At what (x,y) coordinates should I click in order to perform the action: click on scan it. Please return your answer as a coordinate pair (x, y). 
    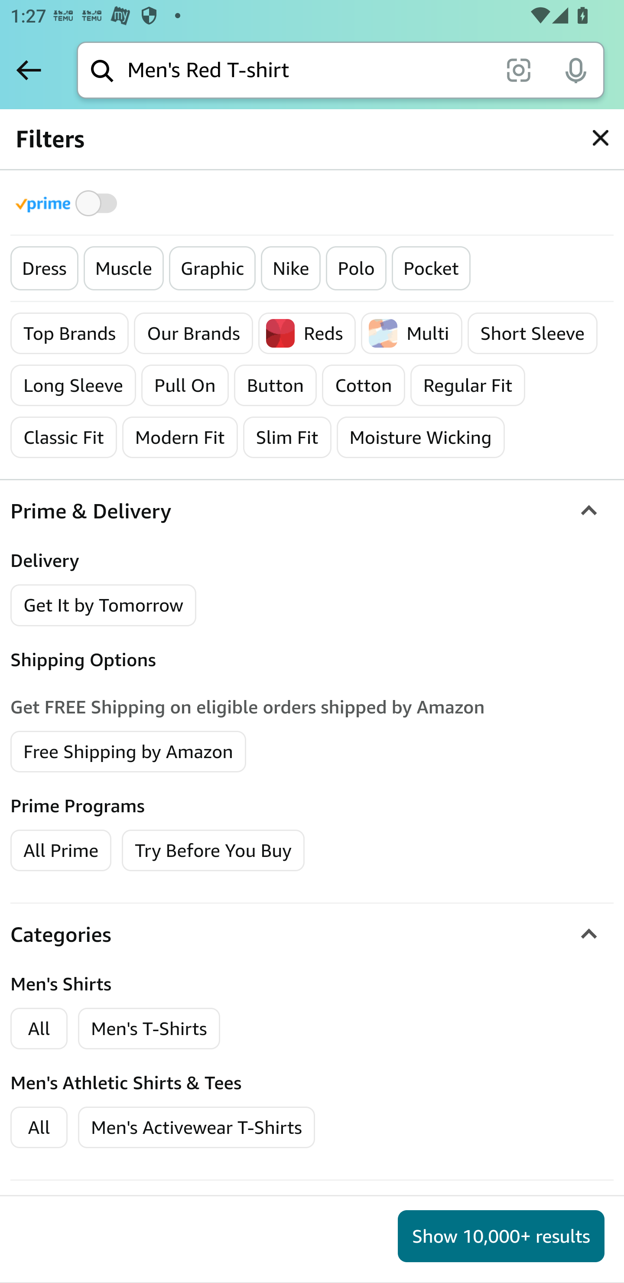
    Looking at the image, I should click on (518, 69).